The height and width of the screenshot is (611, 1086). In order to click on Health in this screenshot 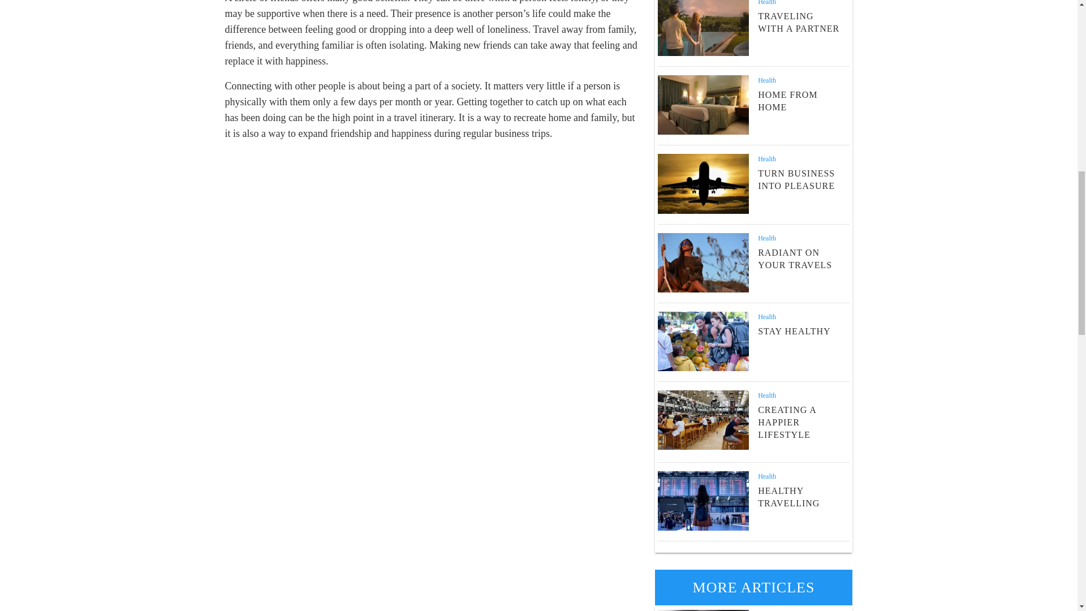, I will do `click(767, 159)`.